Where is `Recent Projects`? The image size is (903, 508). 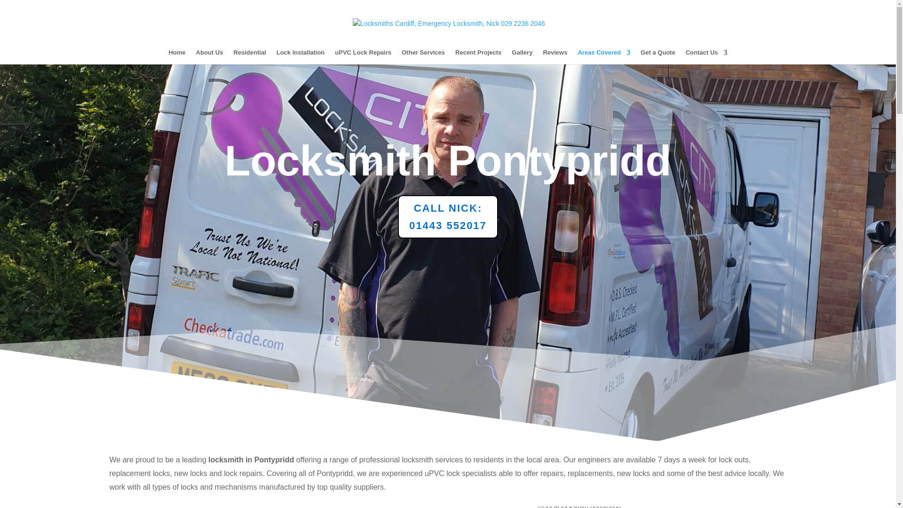 Recent Projects is located at coordinates (579, 507).